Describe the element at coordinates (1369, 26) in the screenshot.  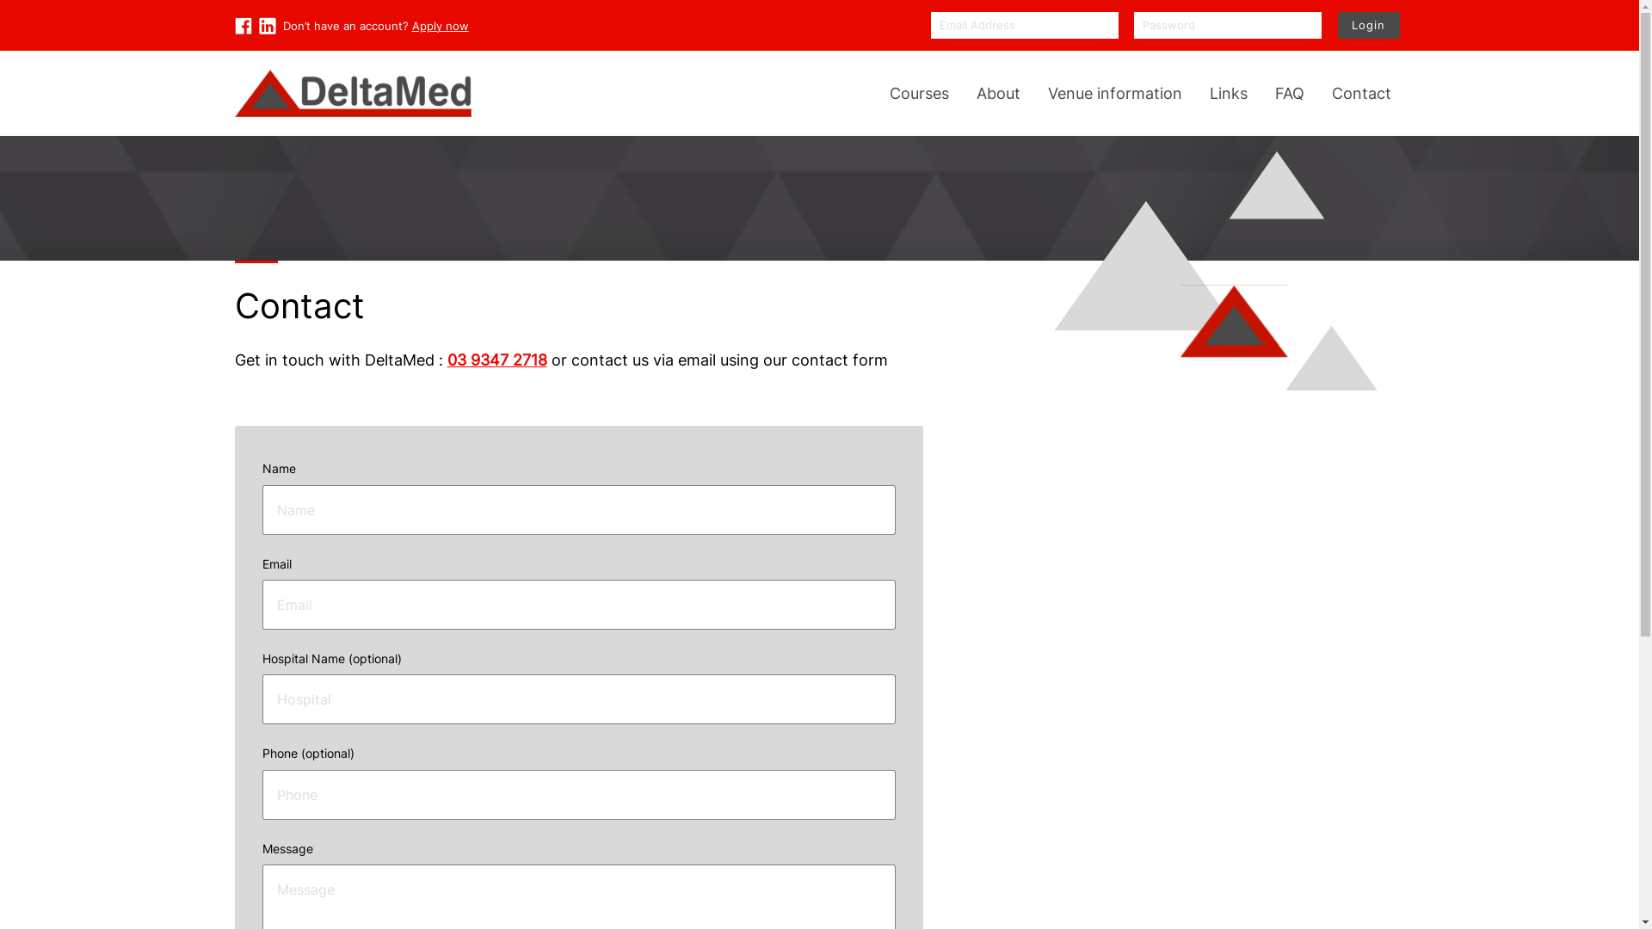
I see `Login` at that location.